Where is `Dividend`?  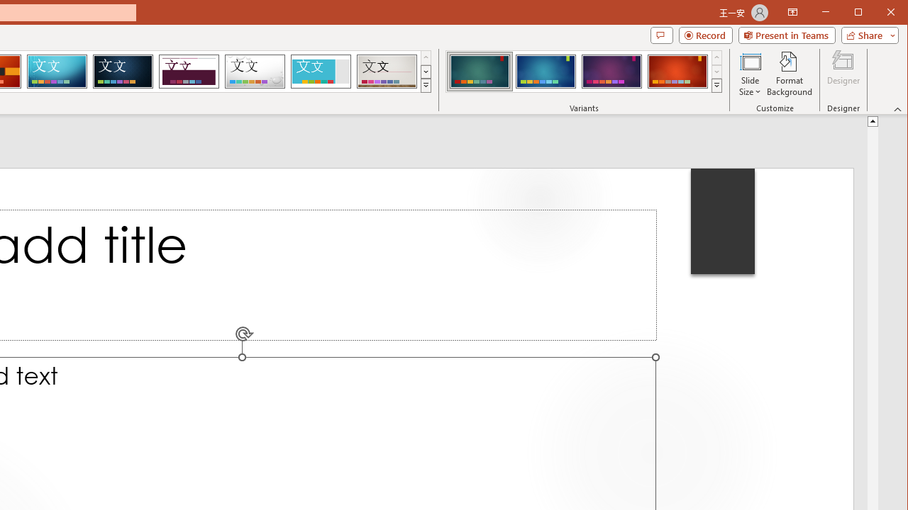
Dividend is located at coordinates (189, 71).